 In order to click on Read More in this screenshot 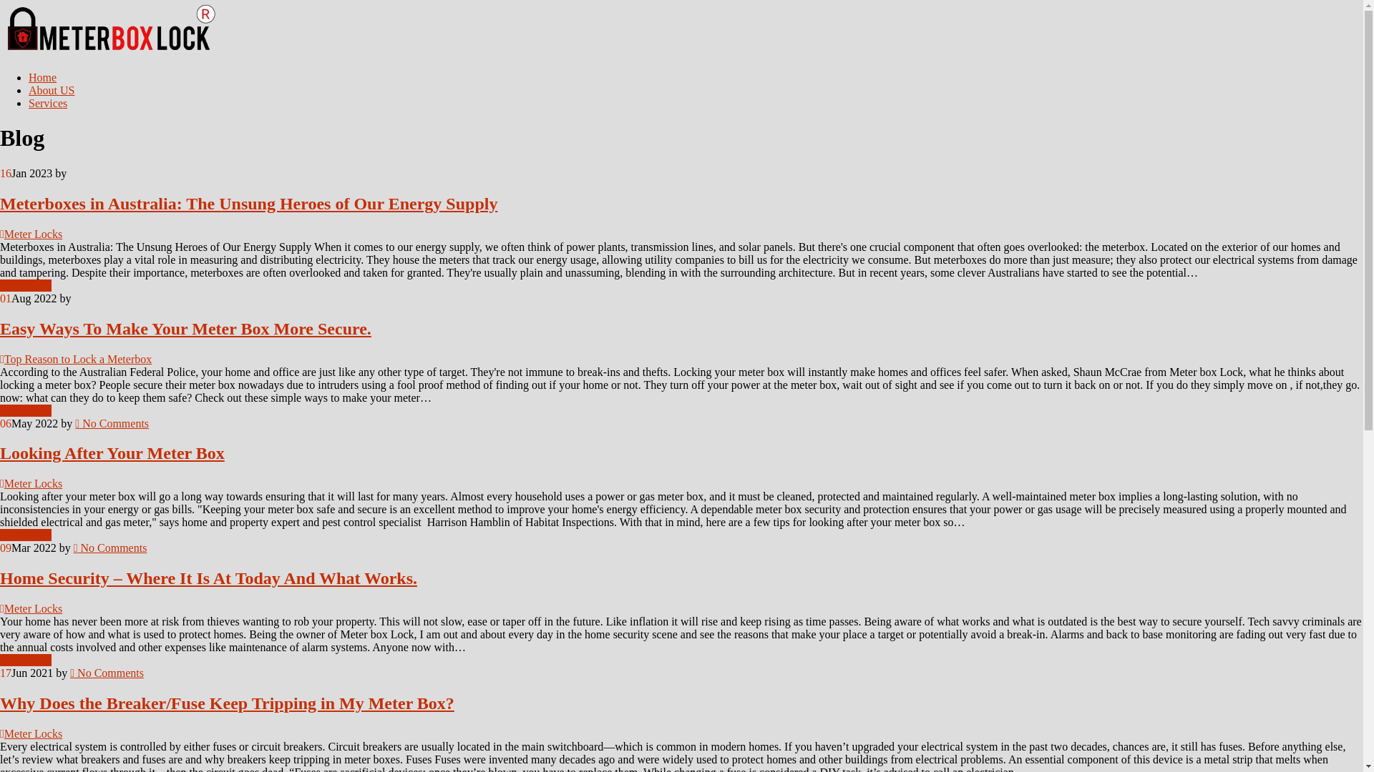, I will do `click(26, 535)`.